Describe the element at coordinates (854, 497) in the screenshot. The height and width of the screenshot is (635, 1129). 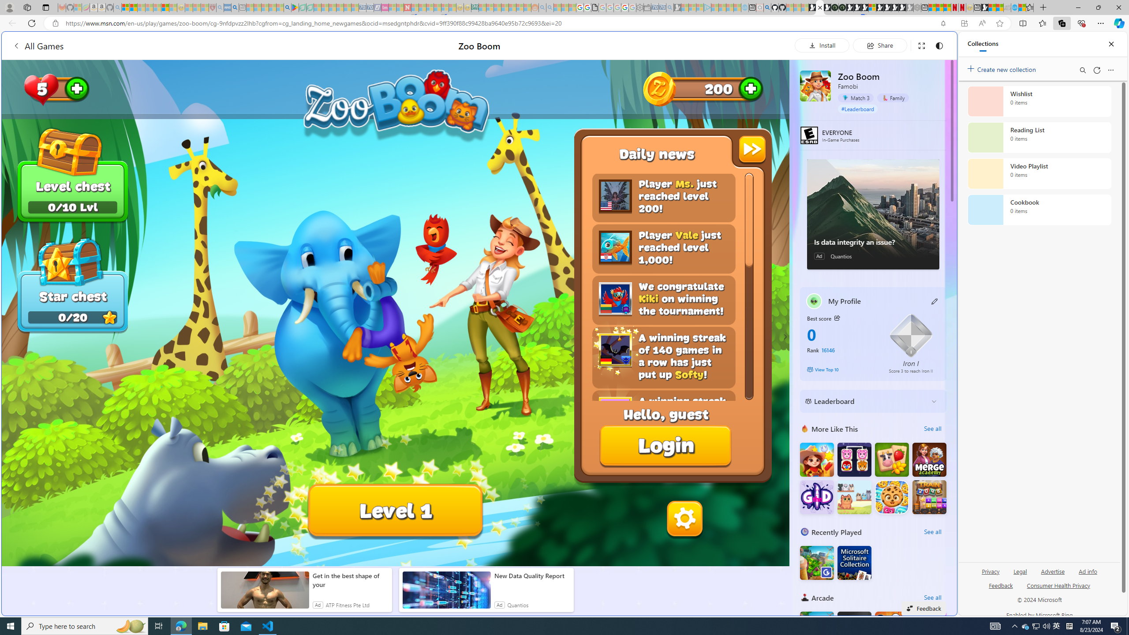
I see `Cat Sort Puzzle` at that location.